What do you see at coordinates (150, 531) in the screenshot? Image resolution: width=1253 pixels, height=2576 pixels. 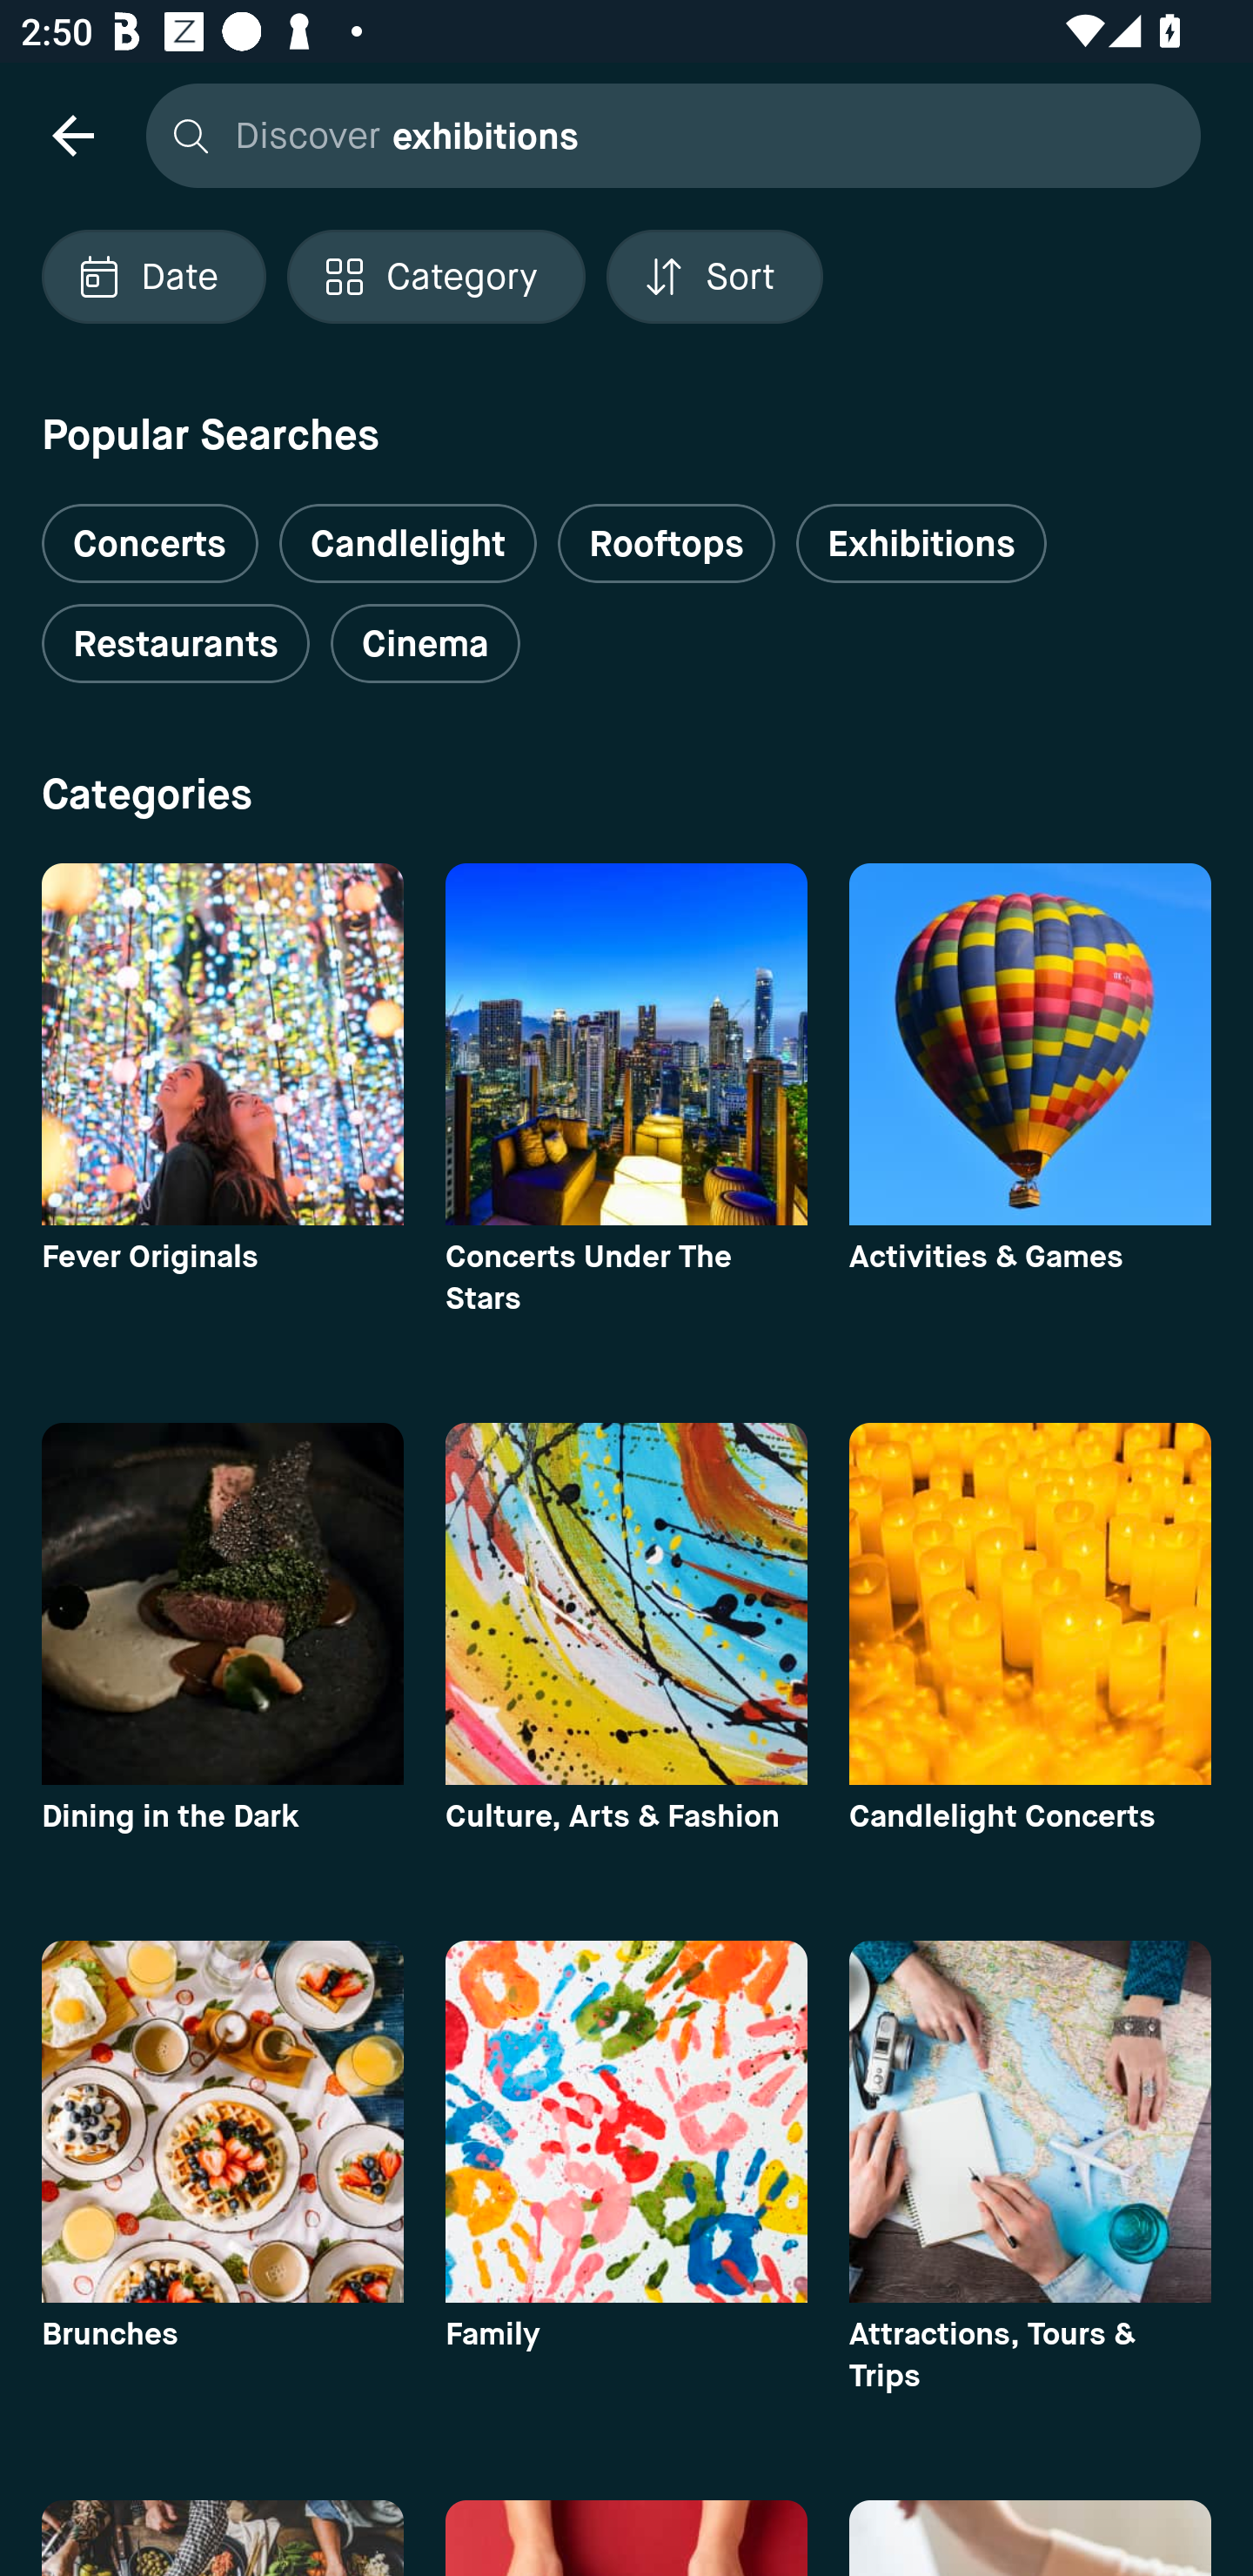 I see `Concerts` at bounding box center [150, 531].